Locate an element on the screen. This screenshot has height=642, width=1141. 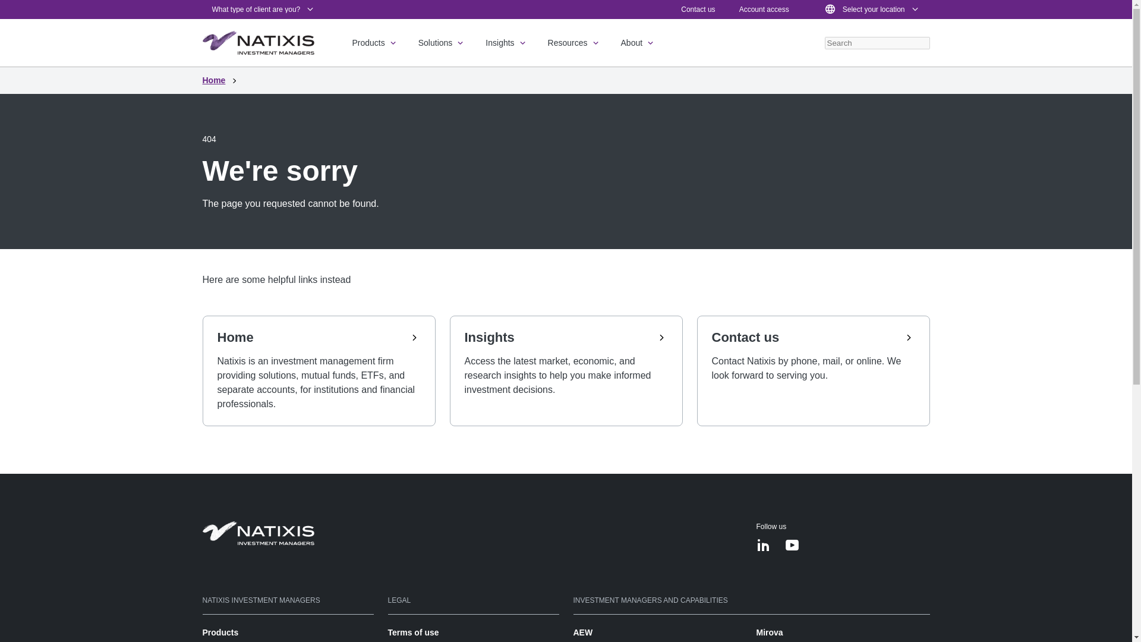
youtube is located at coordinates (792, 547).